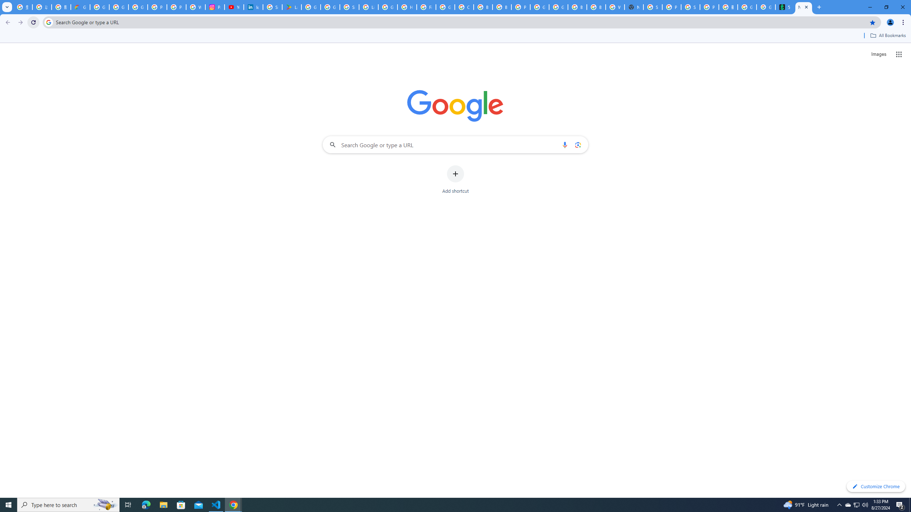 The image size is (911, 512). Describe the element at coordinates (804, 7) in the screenshot. I see `New Tab` at that location.